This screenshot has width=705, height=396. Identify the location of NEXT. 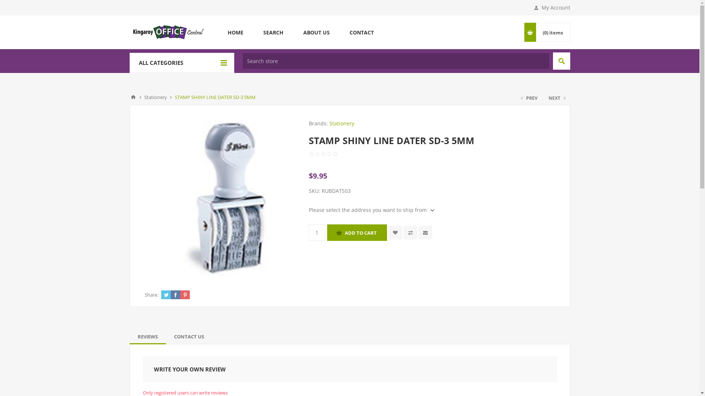
(556, 98).